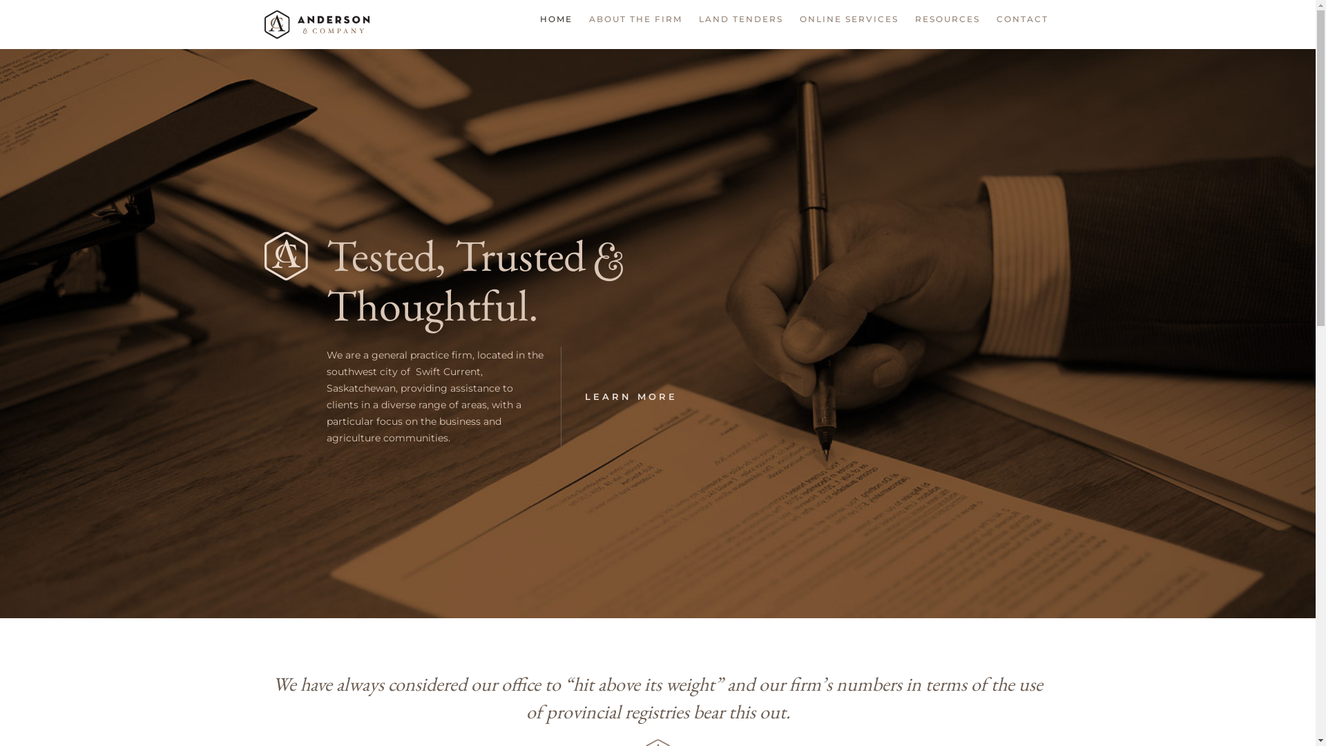  What do you see at coordinates (635, 24) in the screenshot?
I see `ABOUT THE FIRM` at bounding box center [635, 24].